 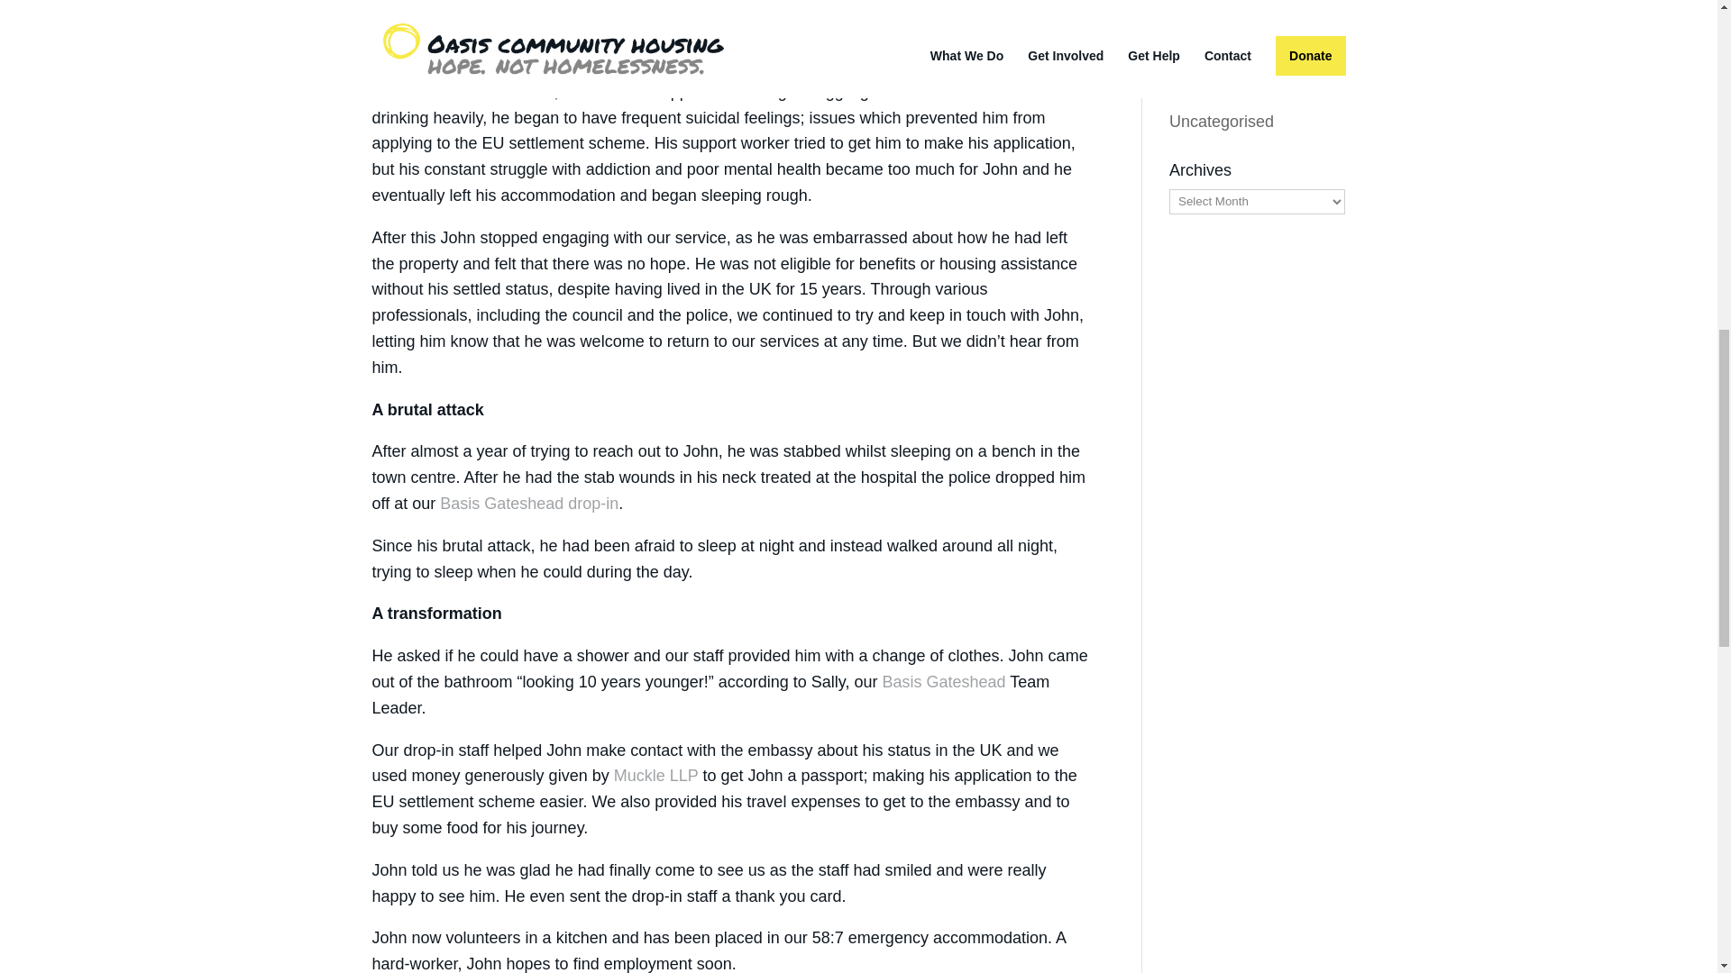 I want to click on Muckle LLP, so click(x=656, y=775).